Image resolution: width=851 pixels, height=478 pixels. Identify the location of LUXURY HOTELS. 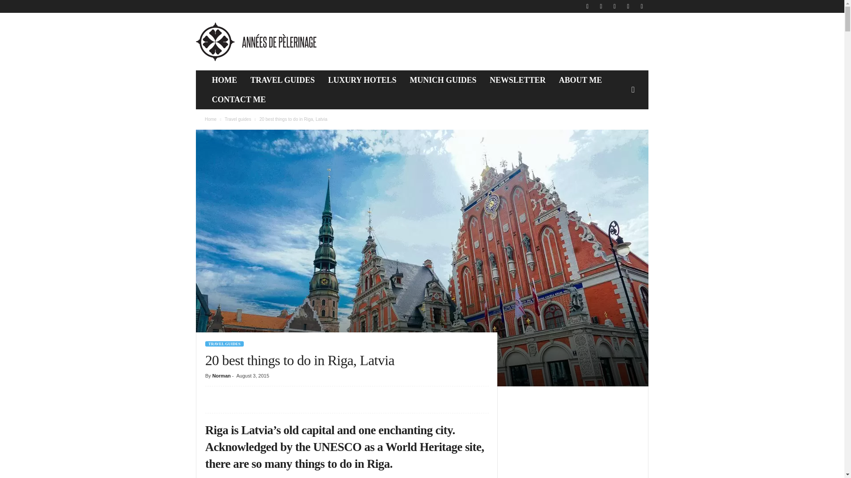
(362, 80).